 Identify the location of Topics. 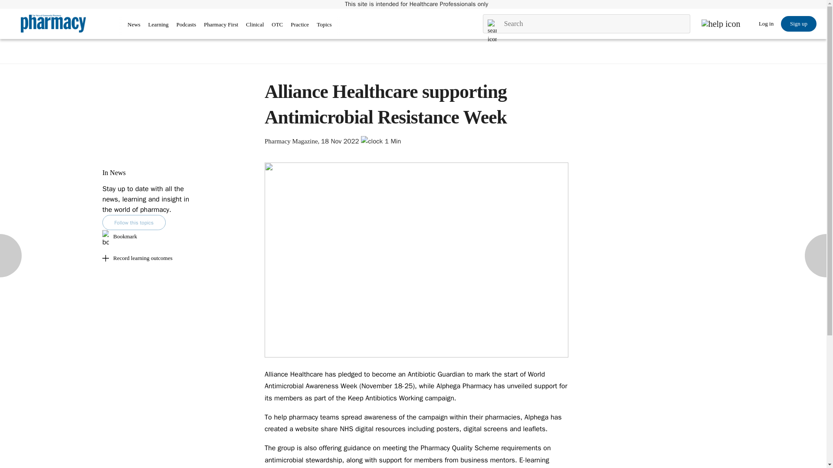
(324, 24).